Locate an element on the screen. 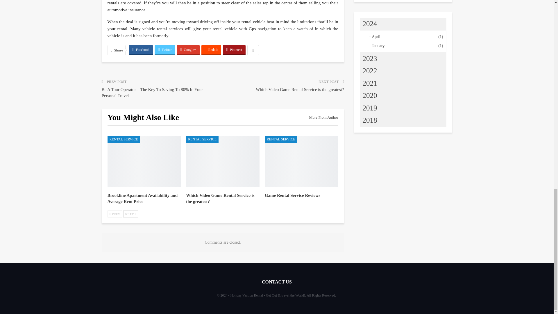 This screenshot has height=314, width=558. Game Rental Service Reviews is located at coordinates (301, 161).